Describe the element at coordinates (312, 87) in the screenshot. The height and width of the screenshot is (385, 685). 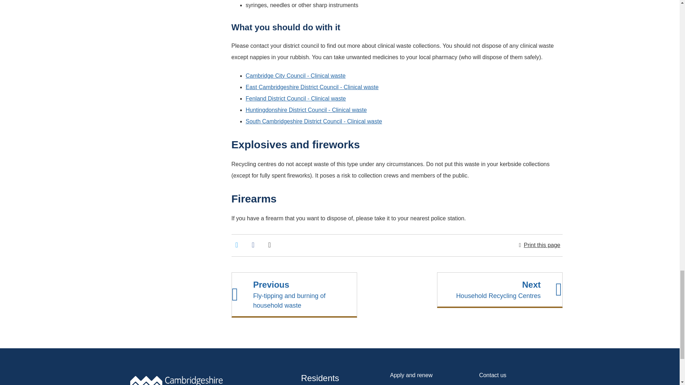
I see `East Cambridgeshire District Council - Clinical waste` at that location.